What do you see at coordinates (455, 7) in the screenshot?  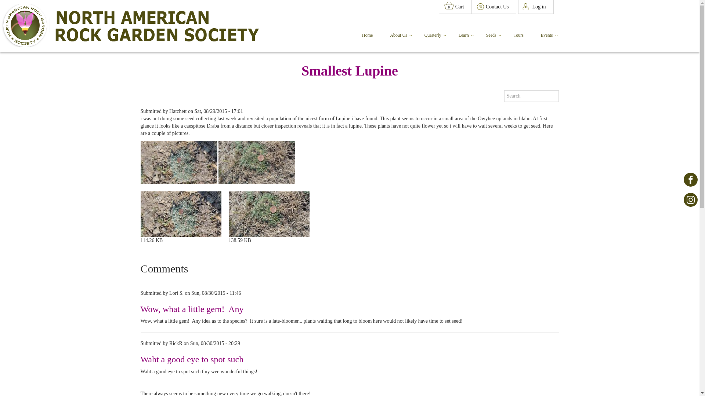 I see `Log in` at bounding box center [455, 7].